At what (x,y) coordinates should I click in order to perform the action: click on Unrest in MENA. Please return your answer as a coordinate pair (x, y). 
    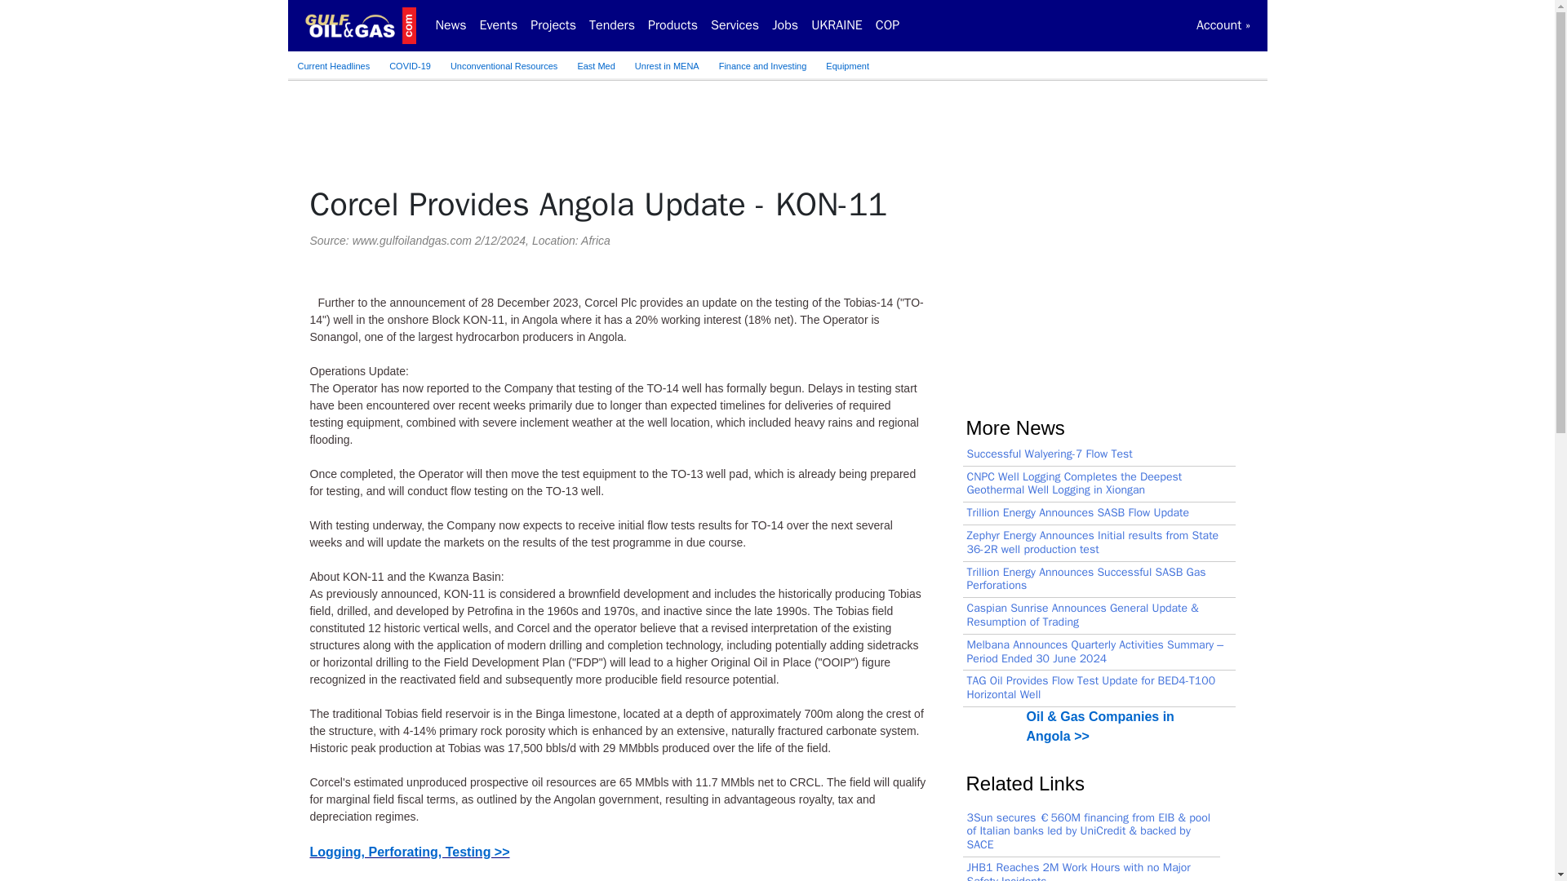
    Looking at the image, I should click on (668, 65).